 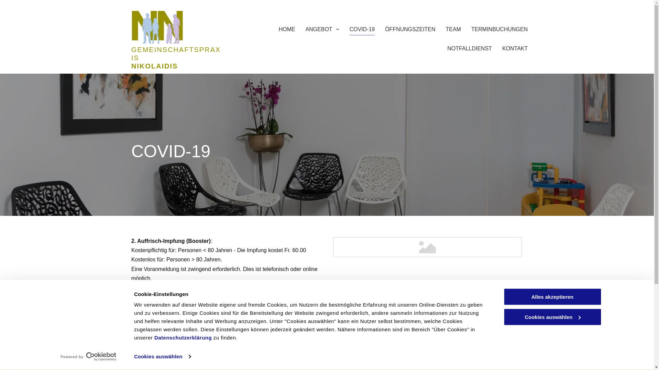 What do you see at coordinates (476, 367) in the screenshot?
I see `Impressum` at bounding box center [476, 367].